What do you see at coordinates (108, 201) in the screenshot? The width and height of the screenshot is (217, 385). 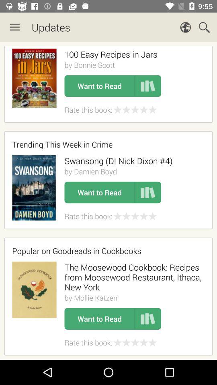 I see `select all` at bounding box center [108, 201].